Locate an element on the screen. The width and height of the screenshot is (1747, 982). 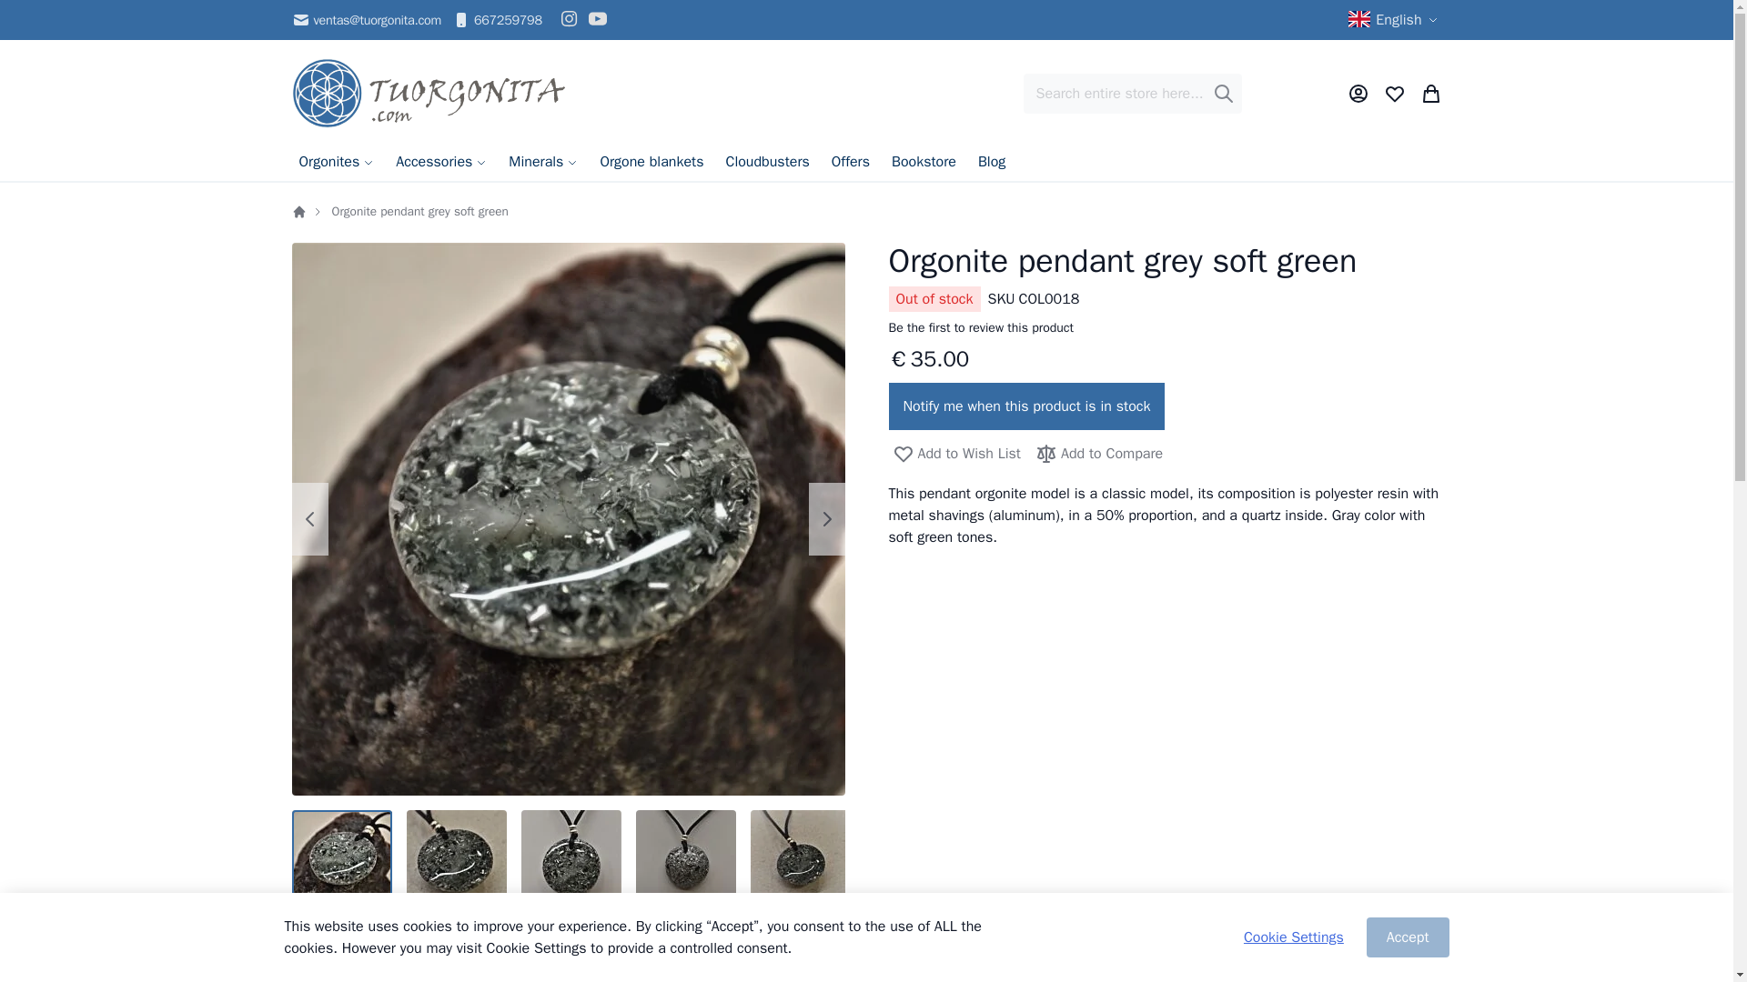
Go to Home Page is located at coordinates (298, 211).